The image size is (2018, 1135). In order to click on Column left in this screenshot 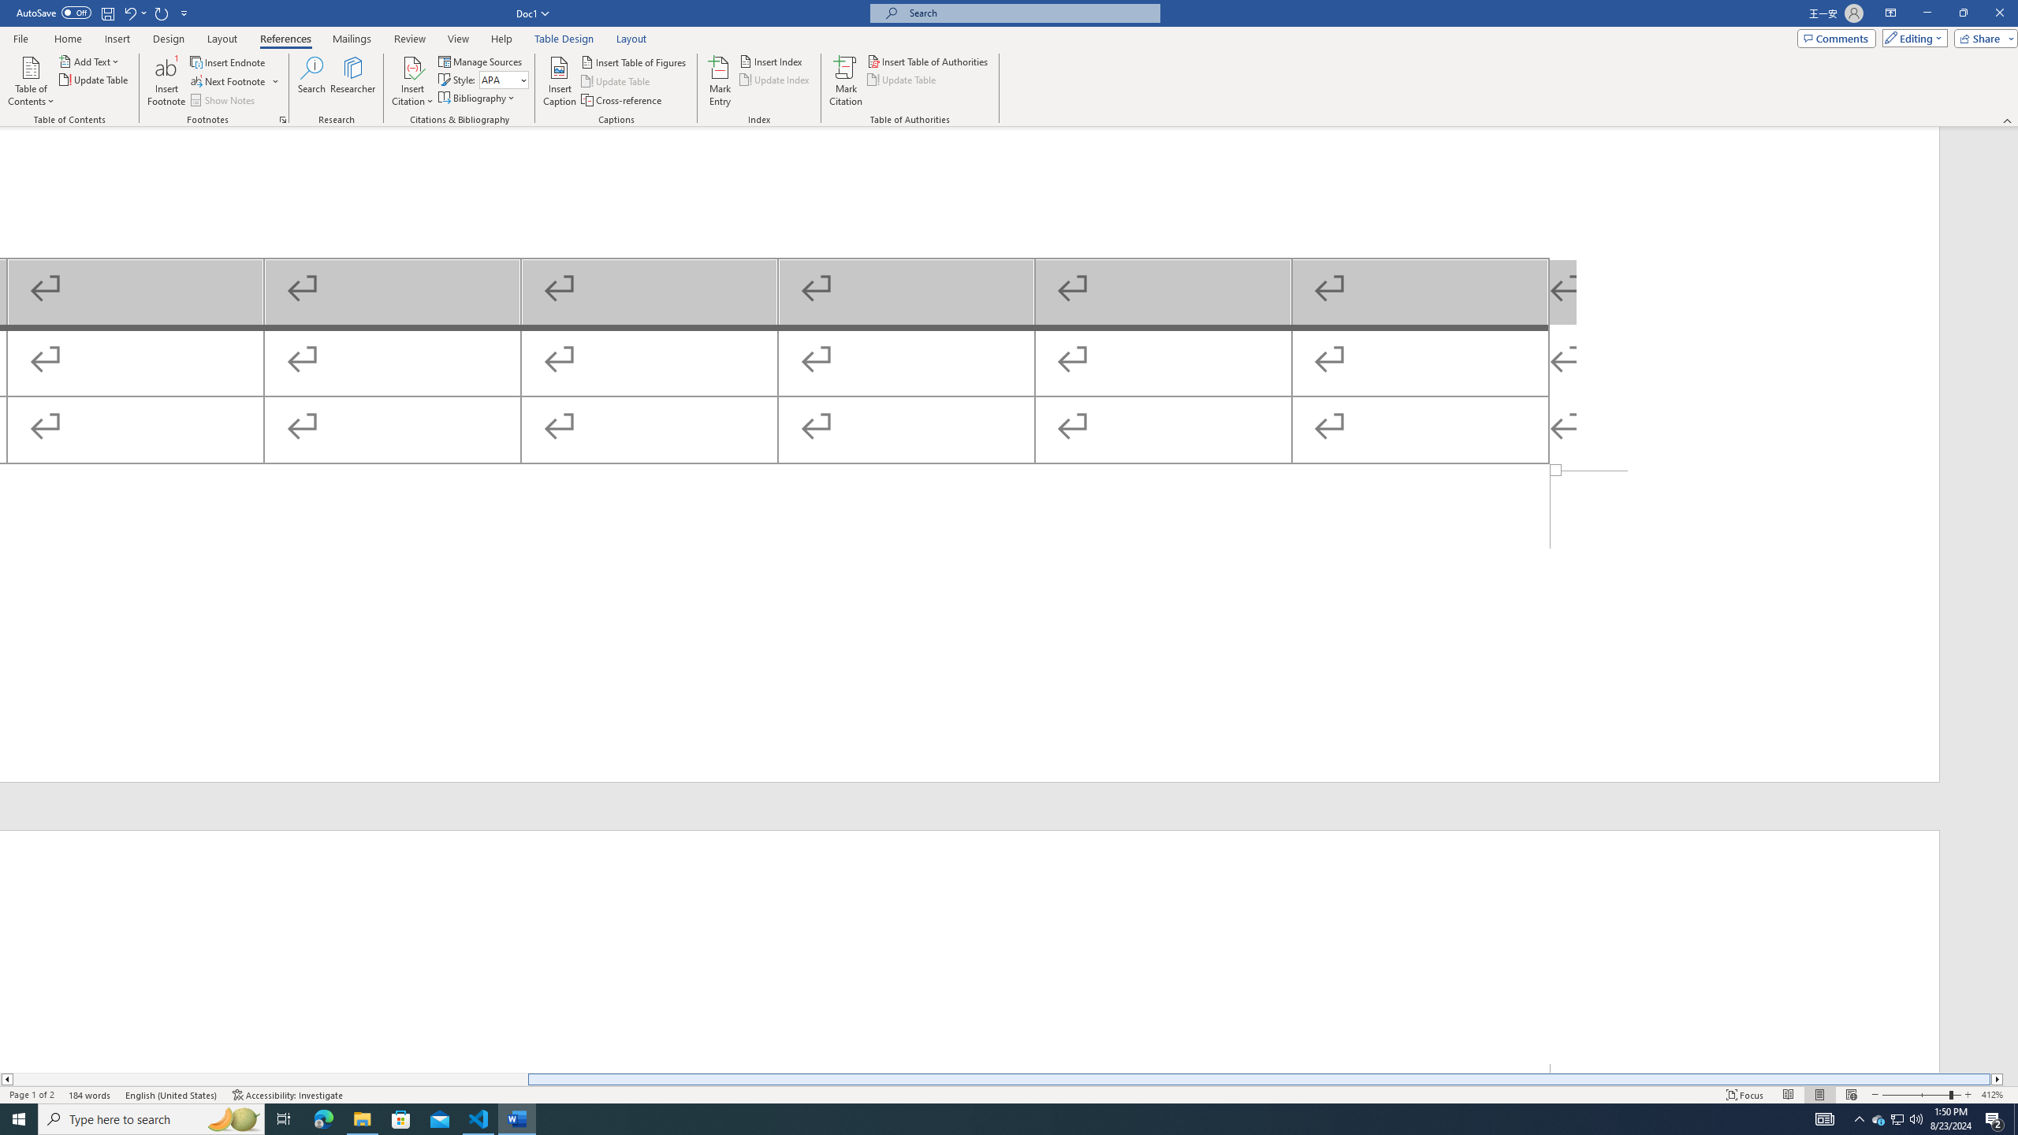, I will do `click(6, 1079)`.